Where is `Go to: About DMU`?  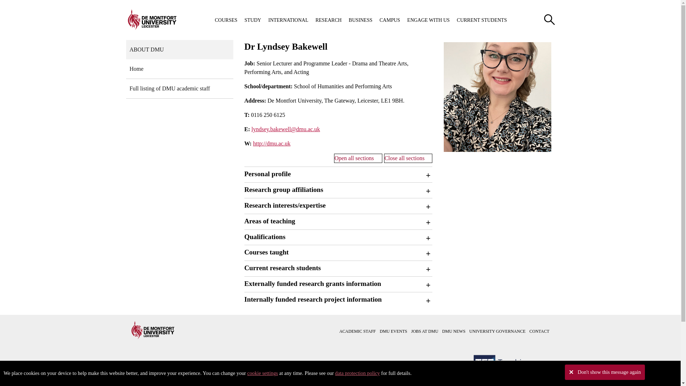 Go to: About DMU is located at coordinates (179, 50).